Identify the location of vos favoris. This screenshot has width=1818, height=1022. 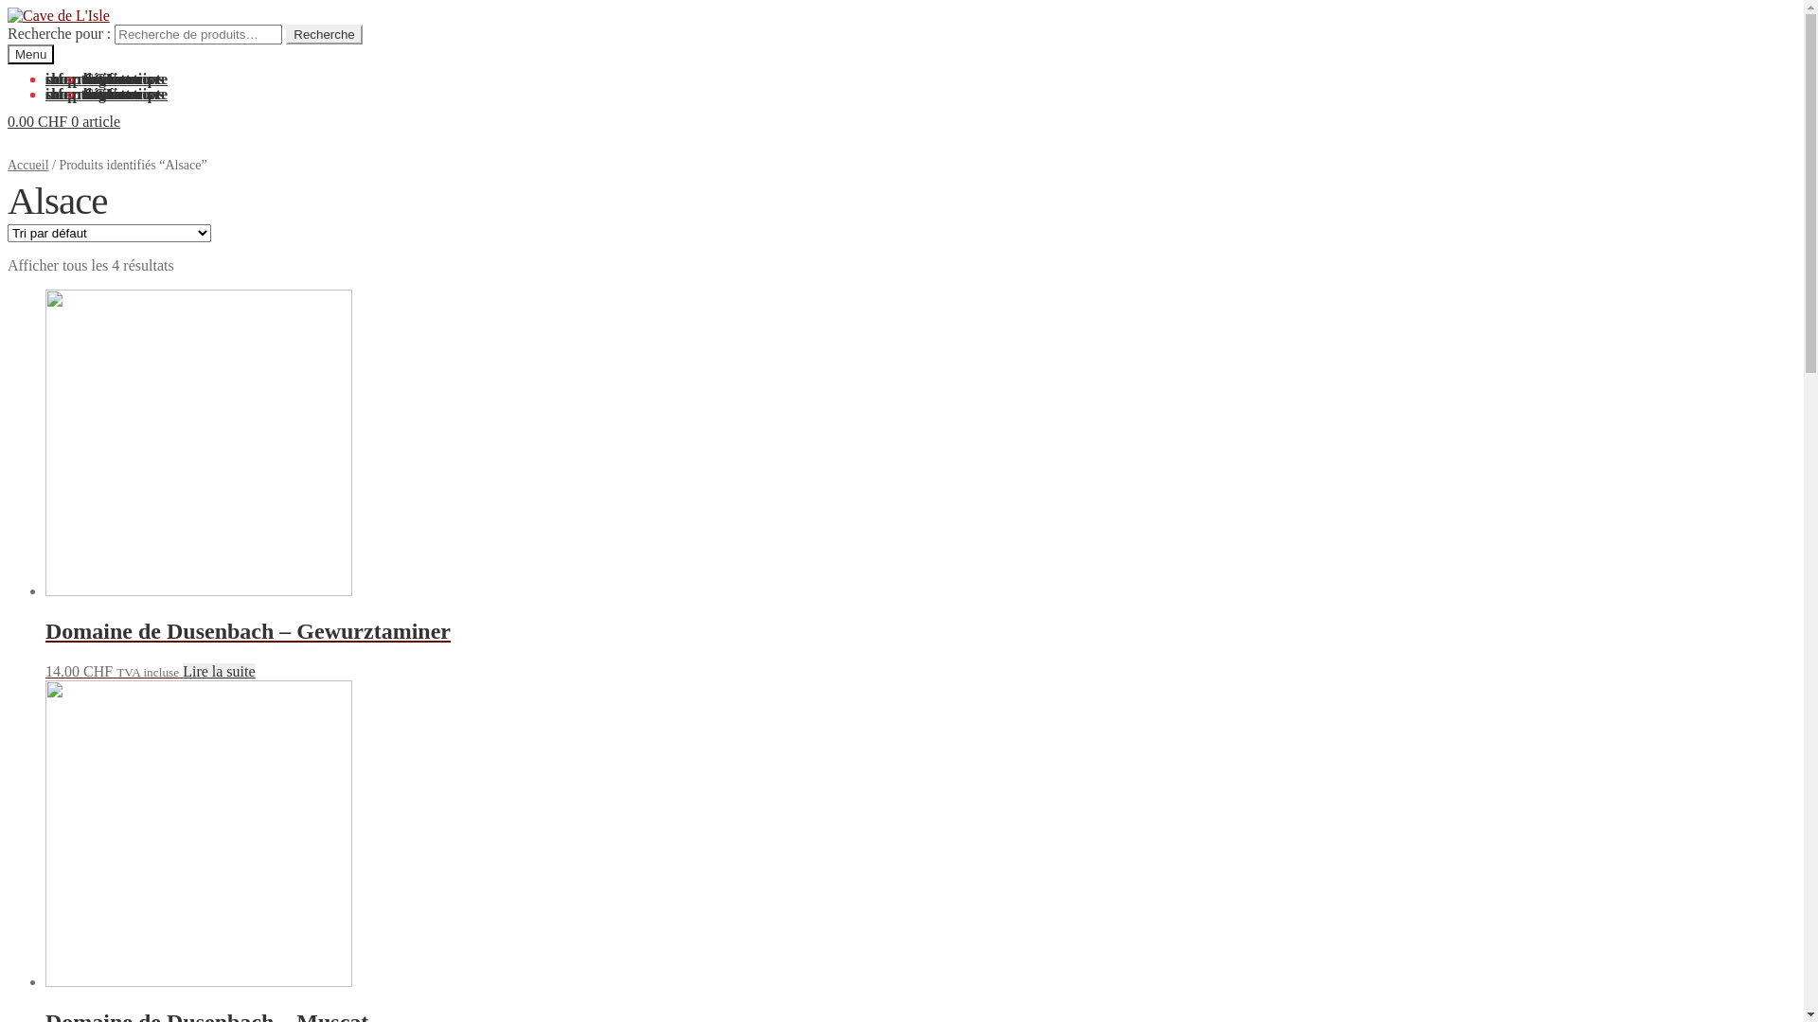
(117, 79).